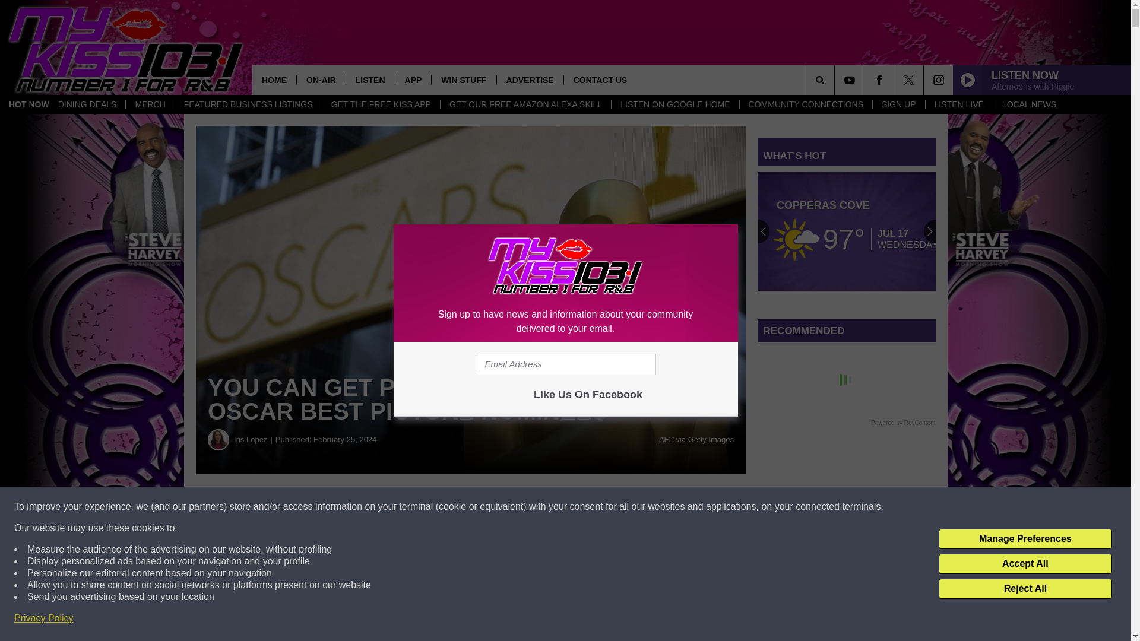 Image resolution: width=1140 pixels, height=641 pixels. I want to click on LISTEN, so click(369, 80).